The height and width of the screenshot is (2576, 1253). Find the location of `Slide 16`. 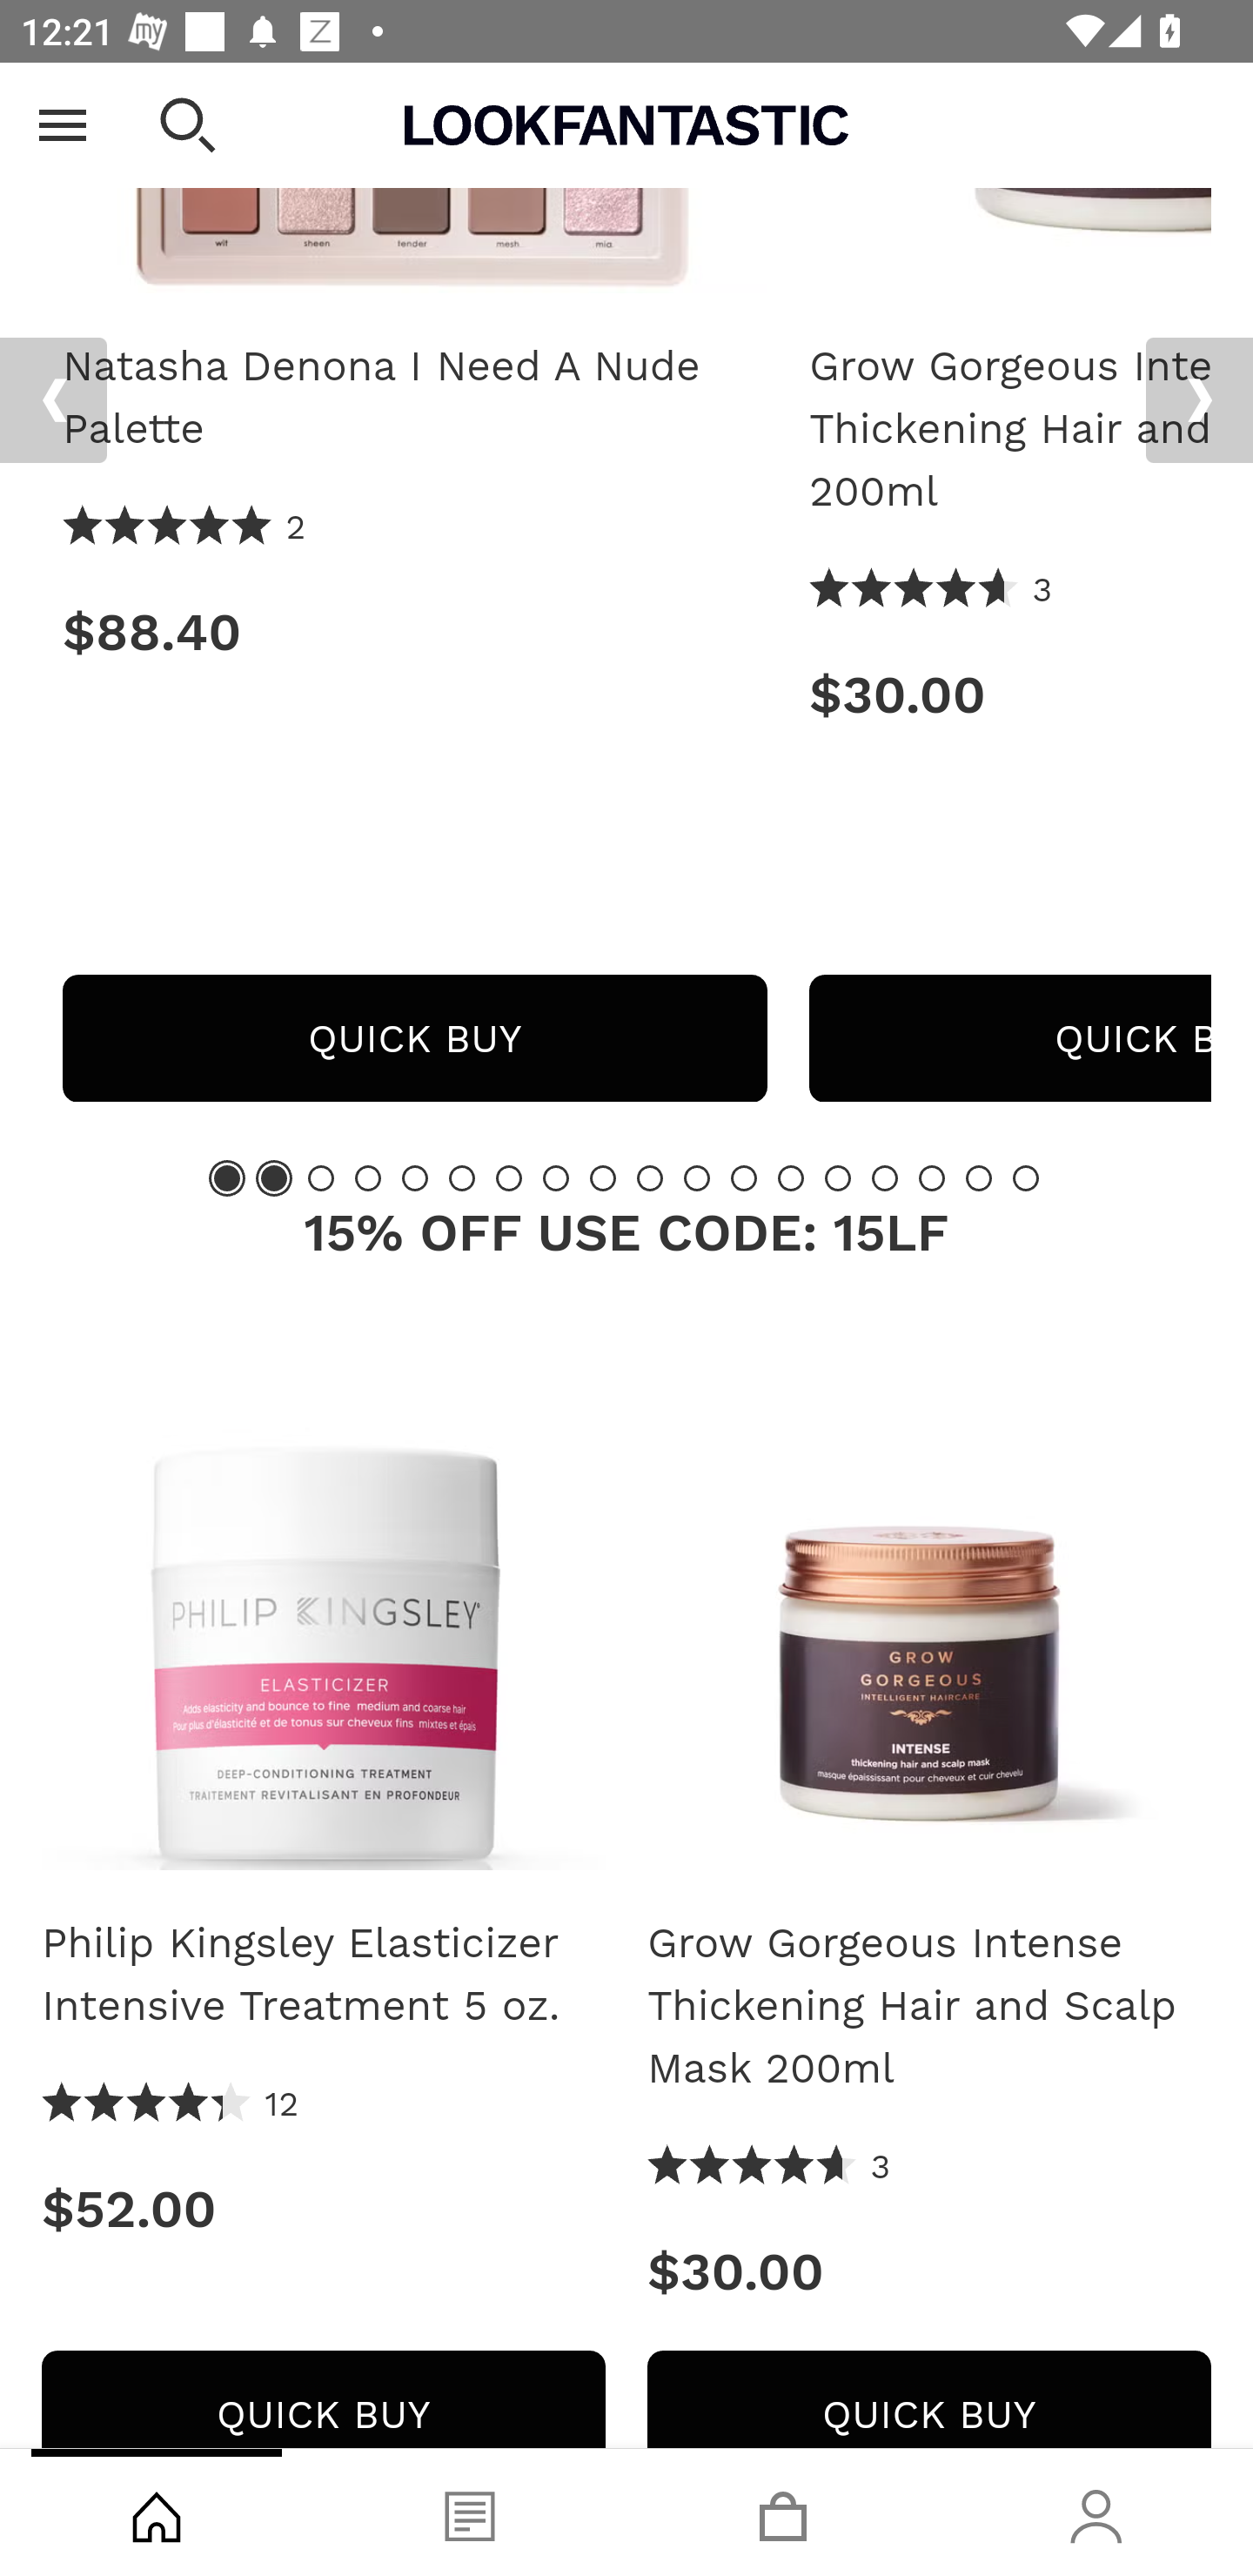

Slide 16 is located at coordinates (931, 1178).